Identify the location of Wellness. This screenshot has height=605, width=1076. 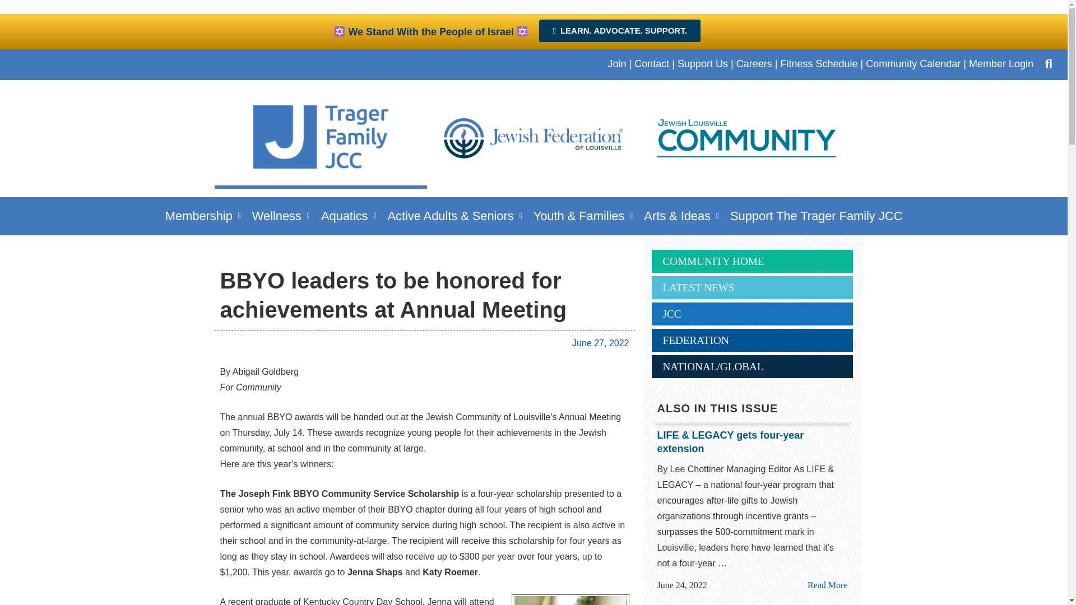
(280, 216).